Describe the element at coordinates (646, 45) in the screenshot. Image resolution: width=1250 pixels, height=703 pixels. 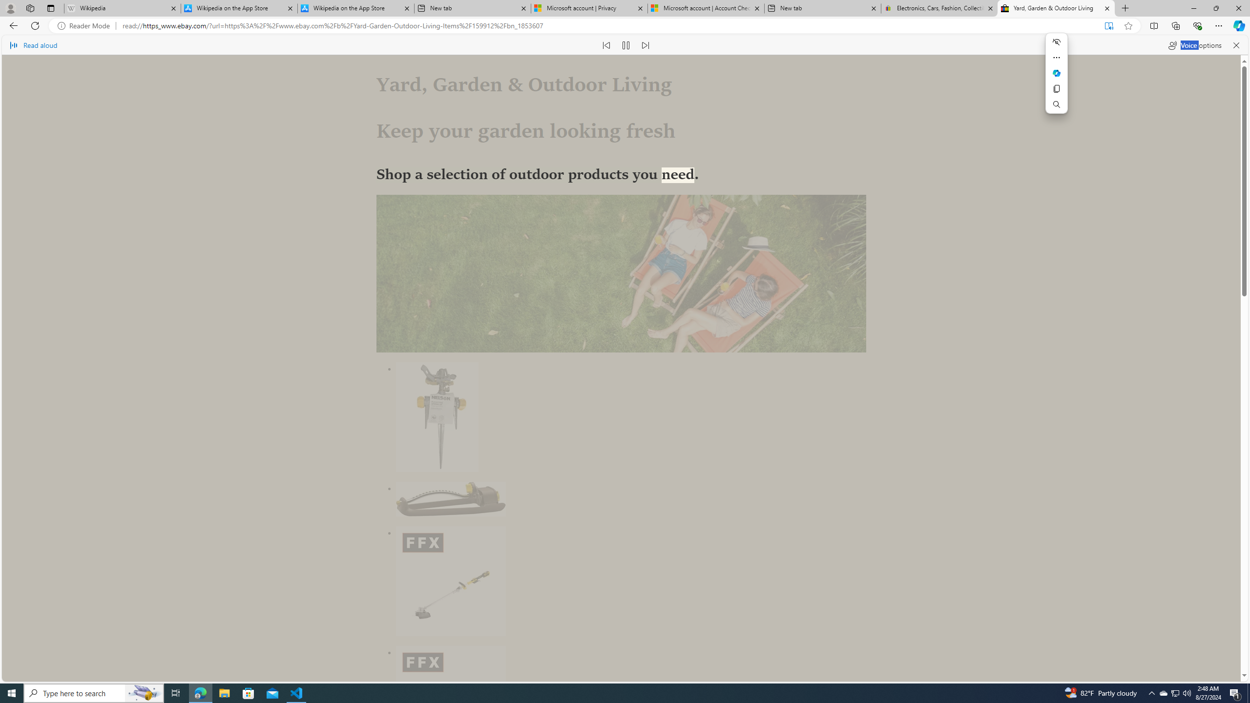
I see `Read next paragraph` at that location.